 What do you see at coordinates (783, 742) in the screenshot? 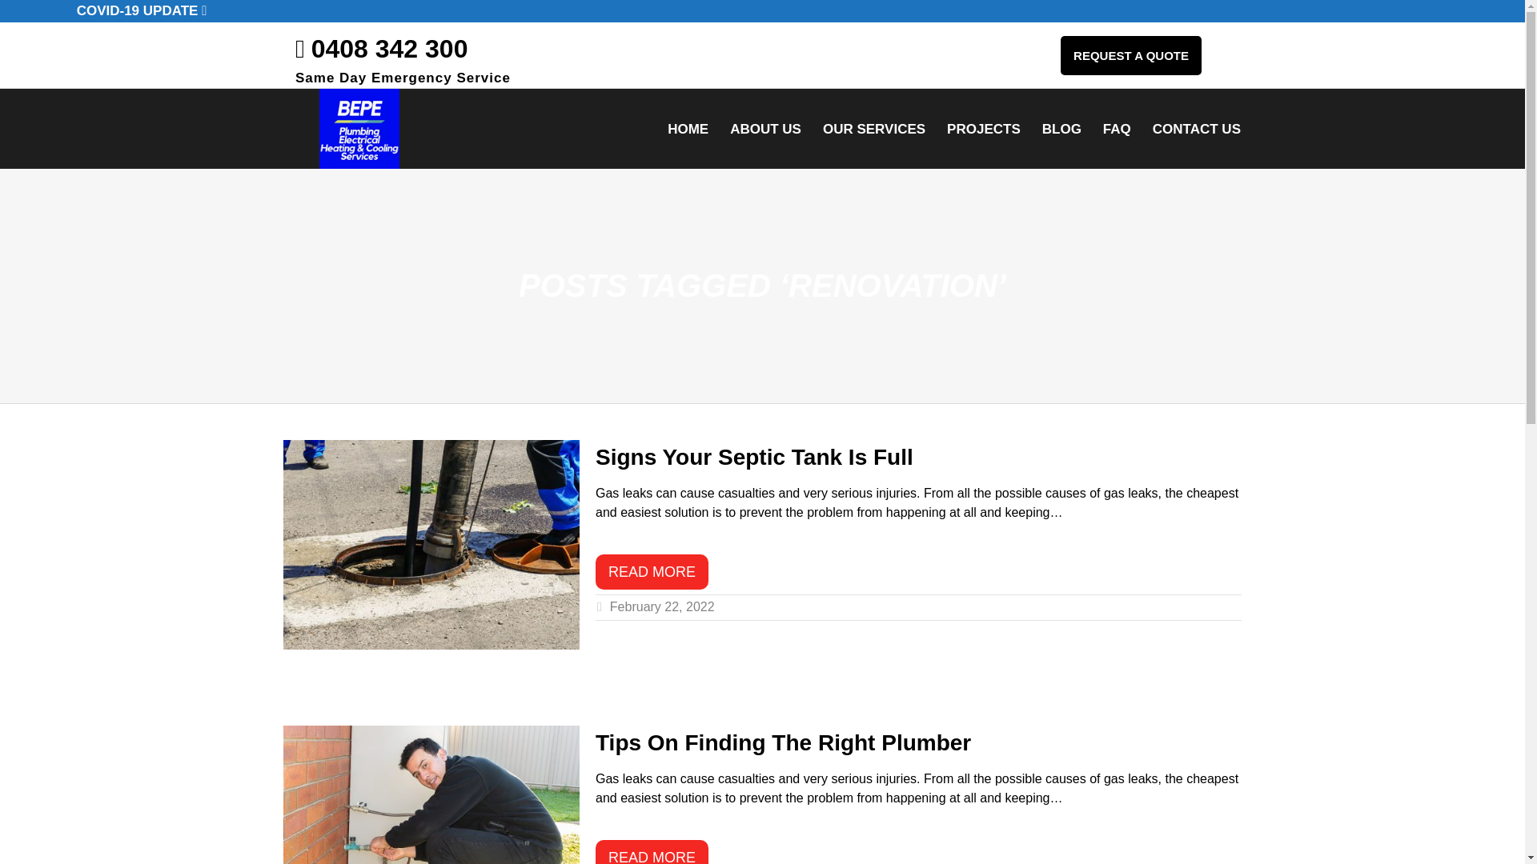
I see `Permalink to Tips on Finding the Right Plumber` at bounding box center [783, 742].